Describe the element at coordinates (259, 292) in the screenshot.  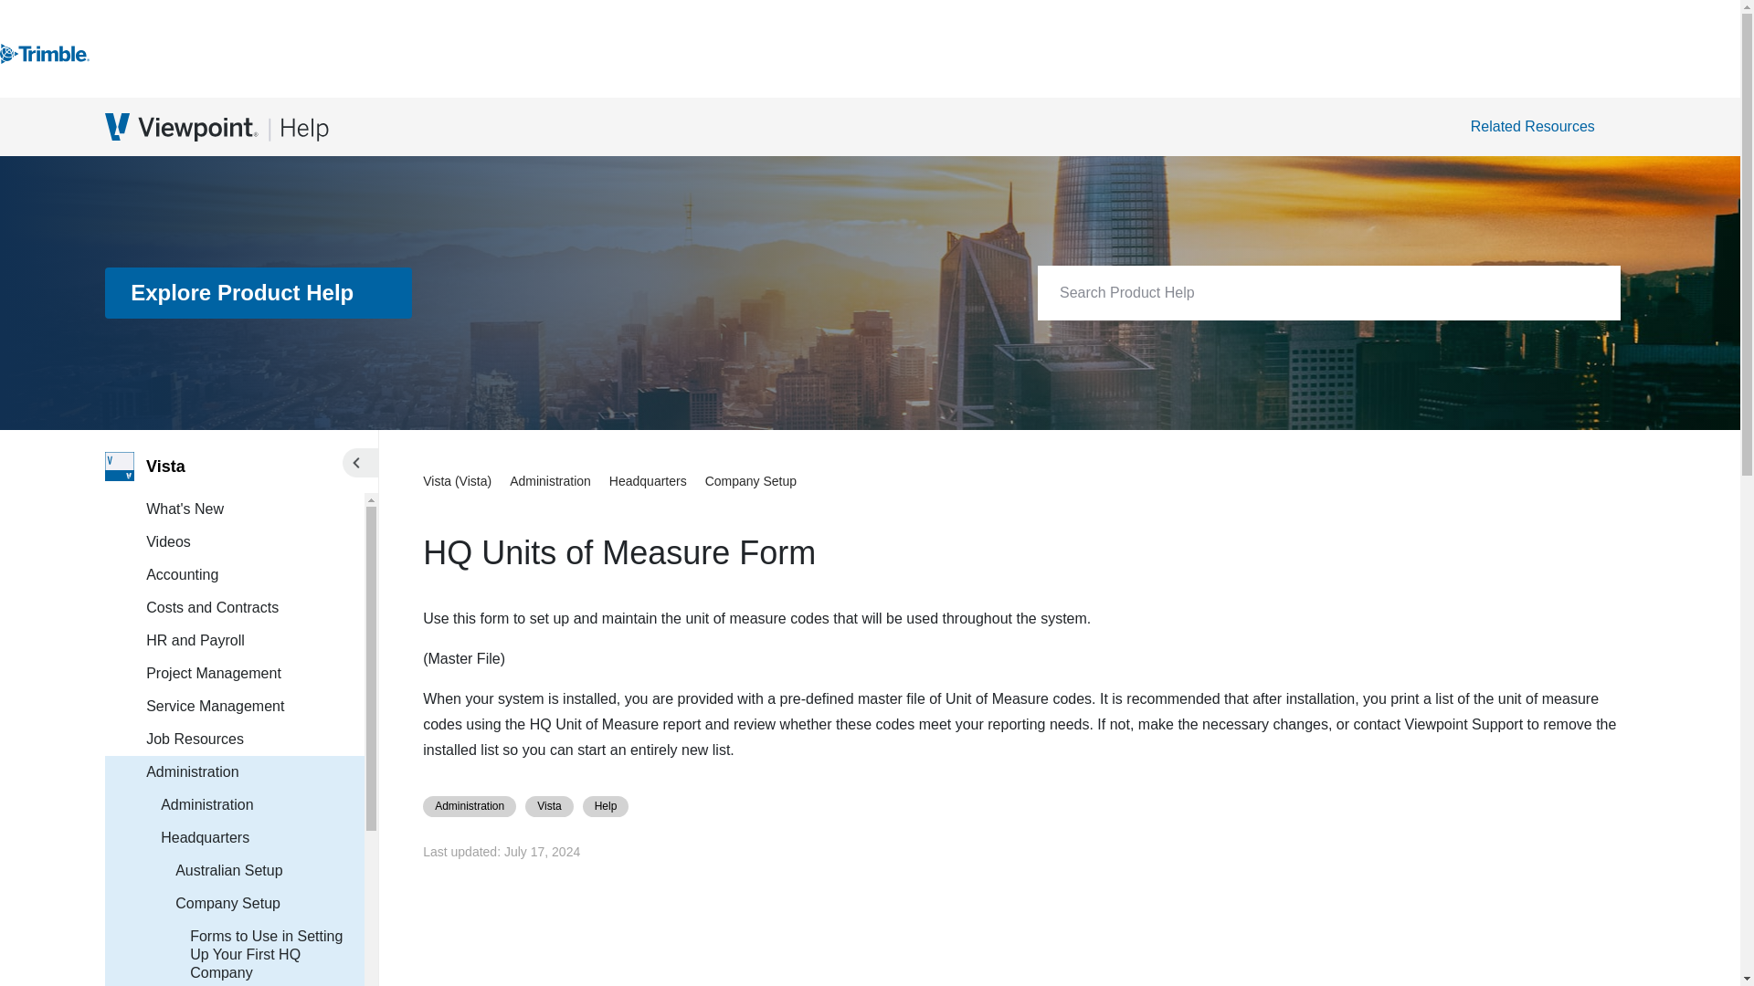
I see `Explore Product Help` at that location.